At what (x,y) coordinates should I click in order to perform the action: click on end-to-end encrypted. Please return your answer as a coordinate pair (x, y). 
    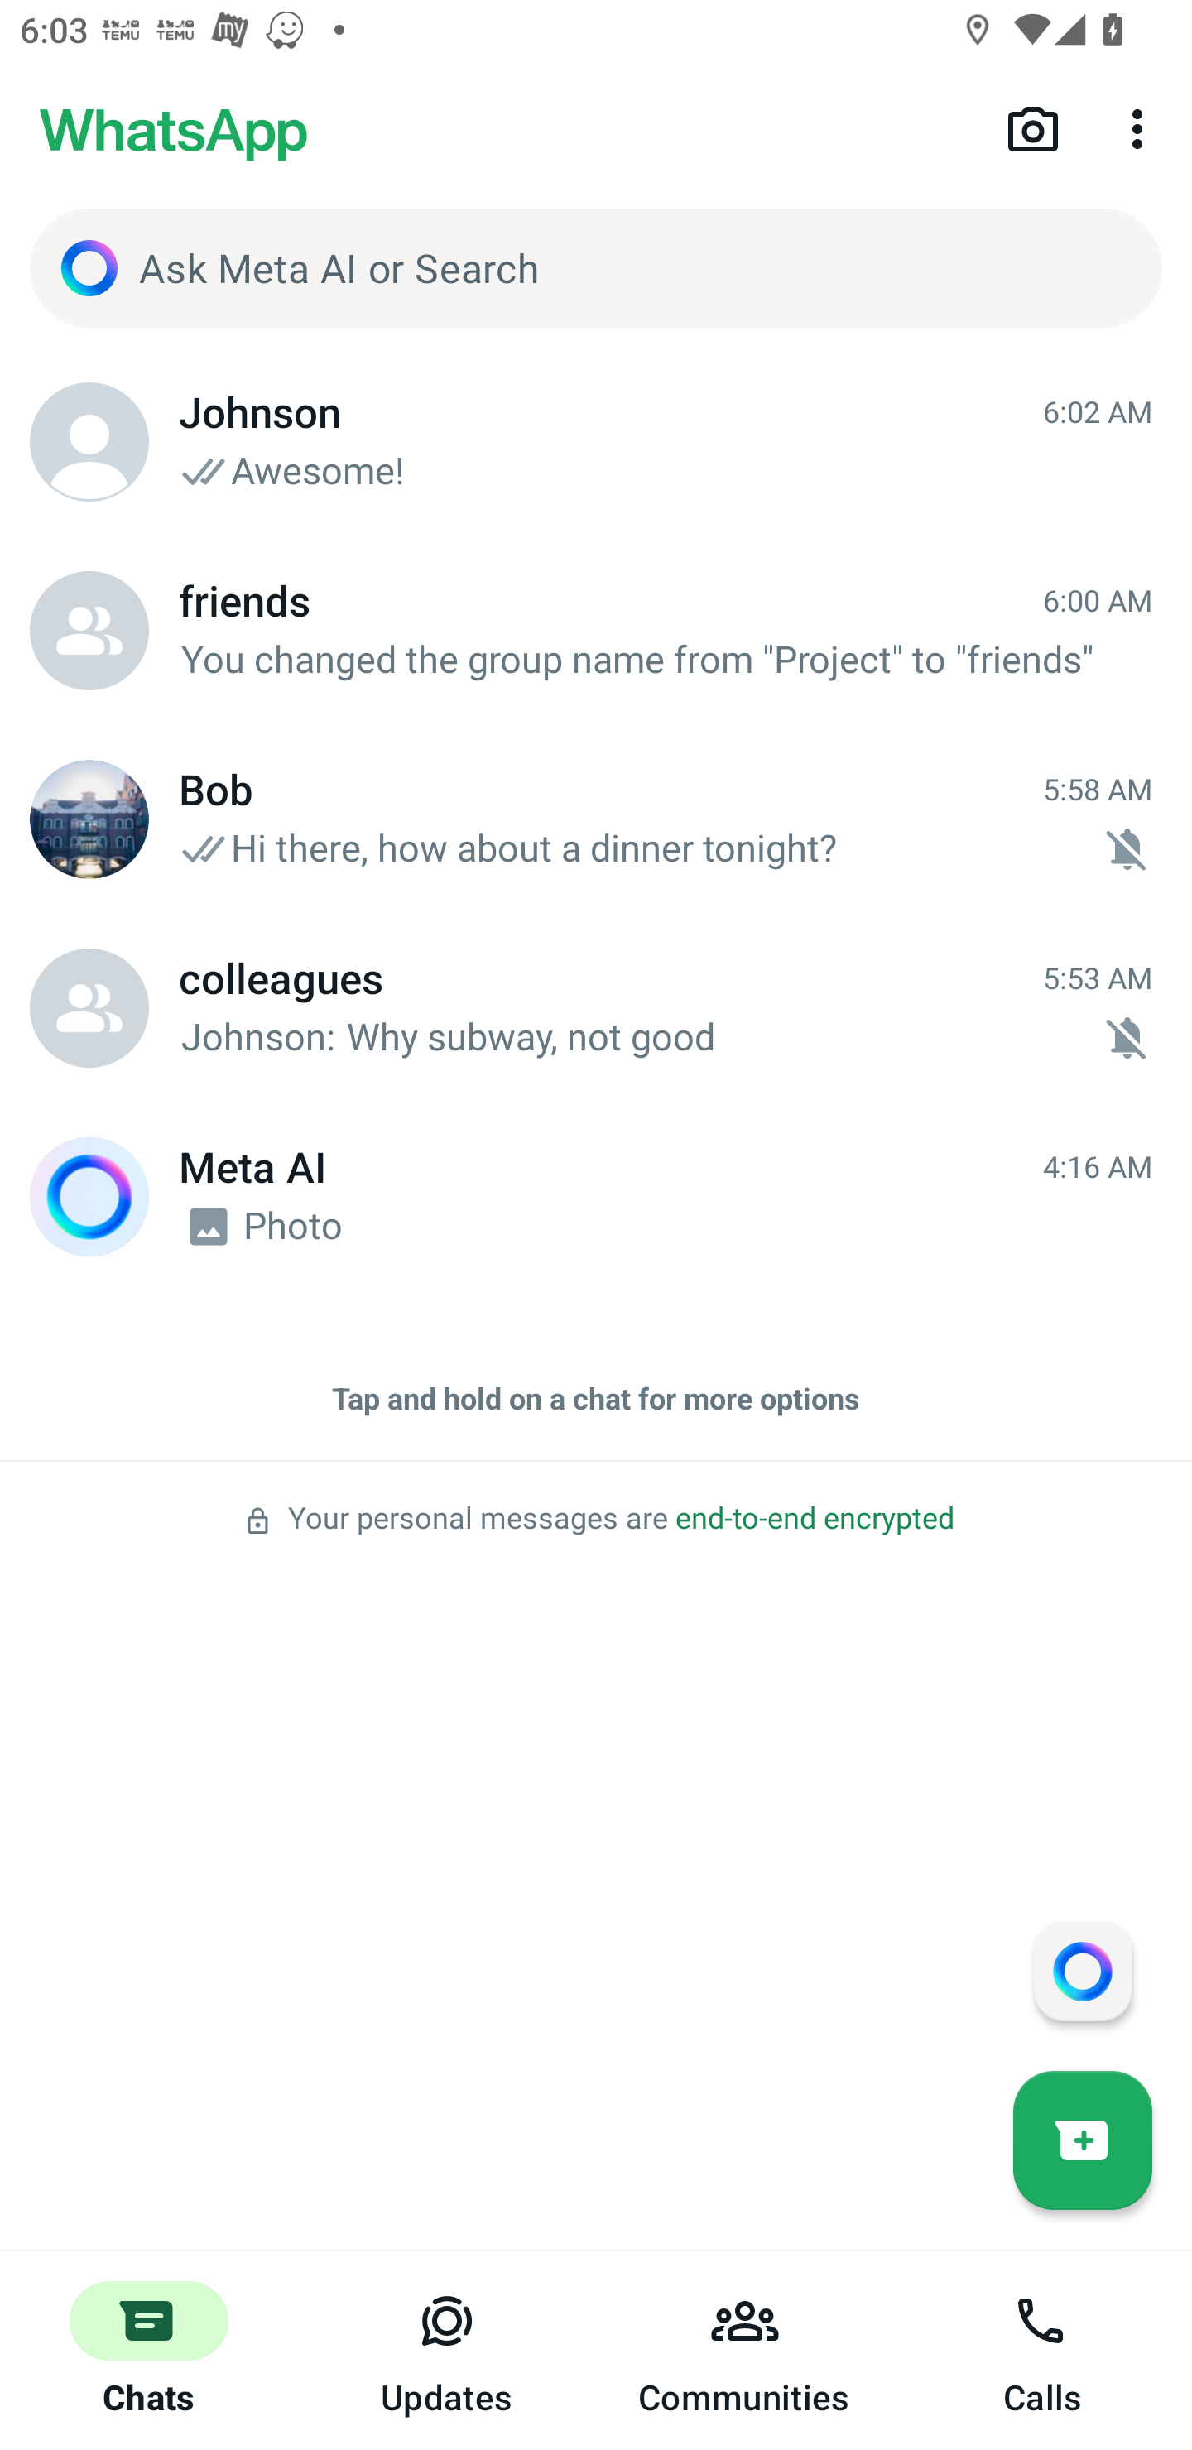
    Looking at the image, I should click on (815, 1518).